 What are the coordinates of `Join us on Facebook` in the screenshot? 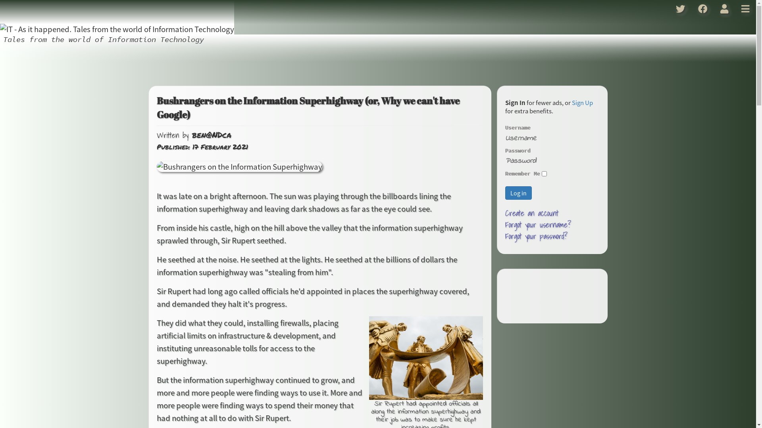 It's located at (703, 9).